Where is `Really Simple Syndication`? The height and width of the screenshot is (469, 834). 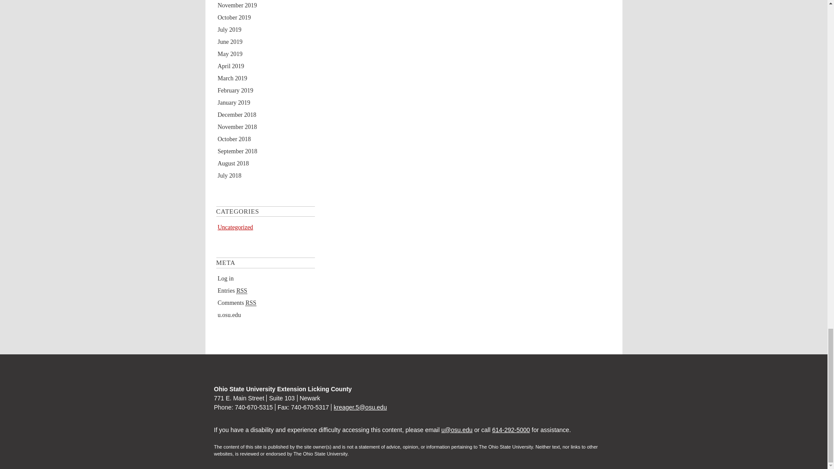
Really Simple Syndication is located at coordinates (242, 291).